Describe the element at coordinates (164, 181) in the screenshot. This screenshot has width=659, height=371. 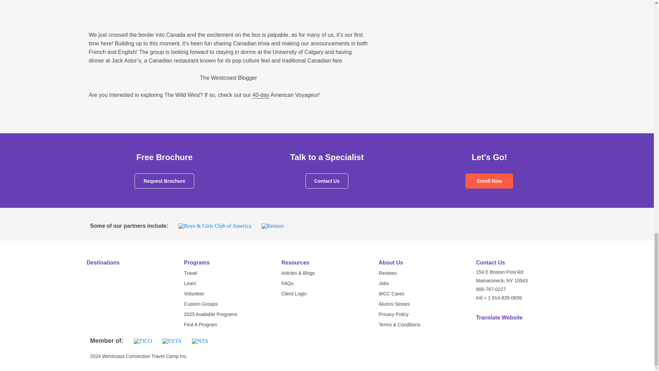
I see `Request Brochure` at that location.